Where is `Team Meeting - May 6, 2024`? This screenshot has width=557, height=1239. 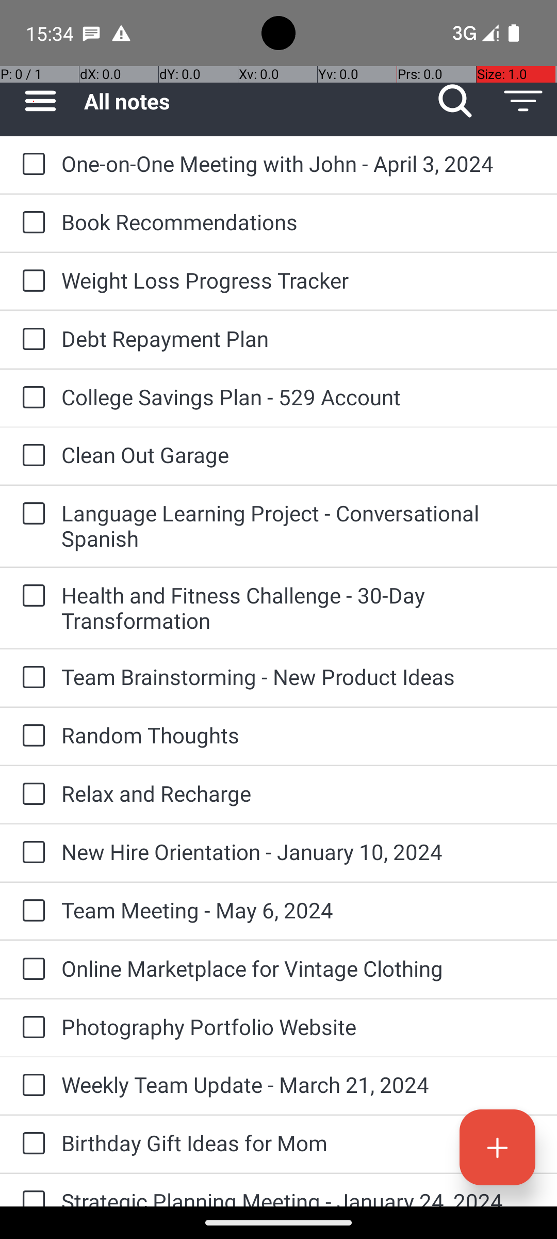
Team Meeting - May 6, 2024 is located at coordinates (299, 910).